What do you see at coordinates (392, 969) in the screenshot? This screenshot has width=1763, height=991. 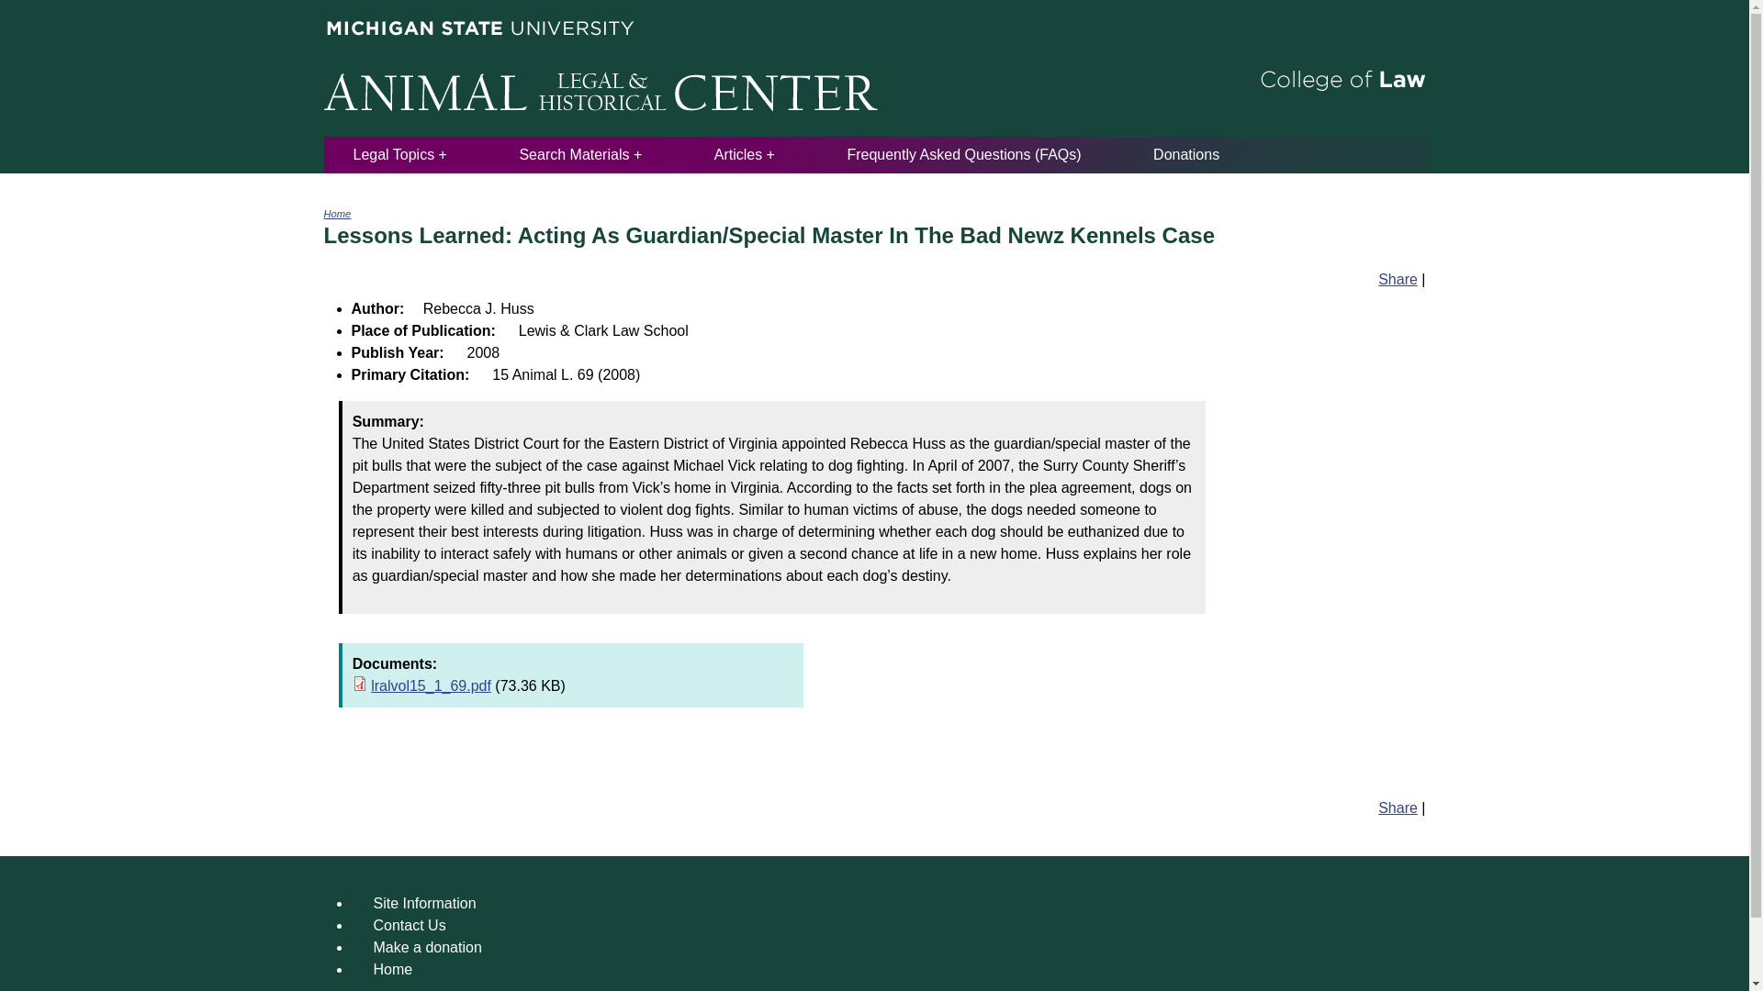 I see `Home` at bounding box center [392, 969].